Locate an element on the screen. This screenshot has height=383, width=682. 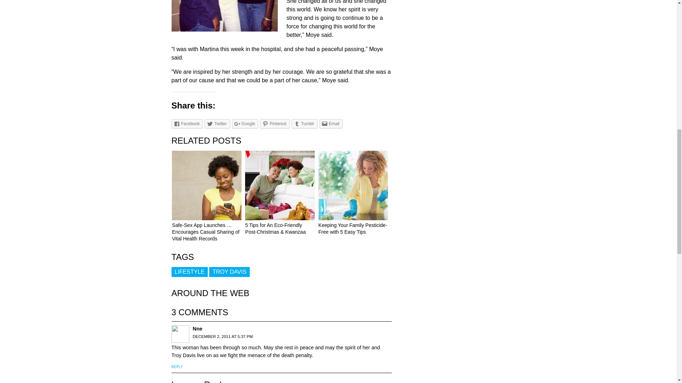
Click to share on Twitter is located at coordinates (217, 123).